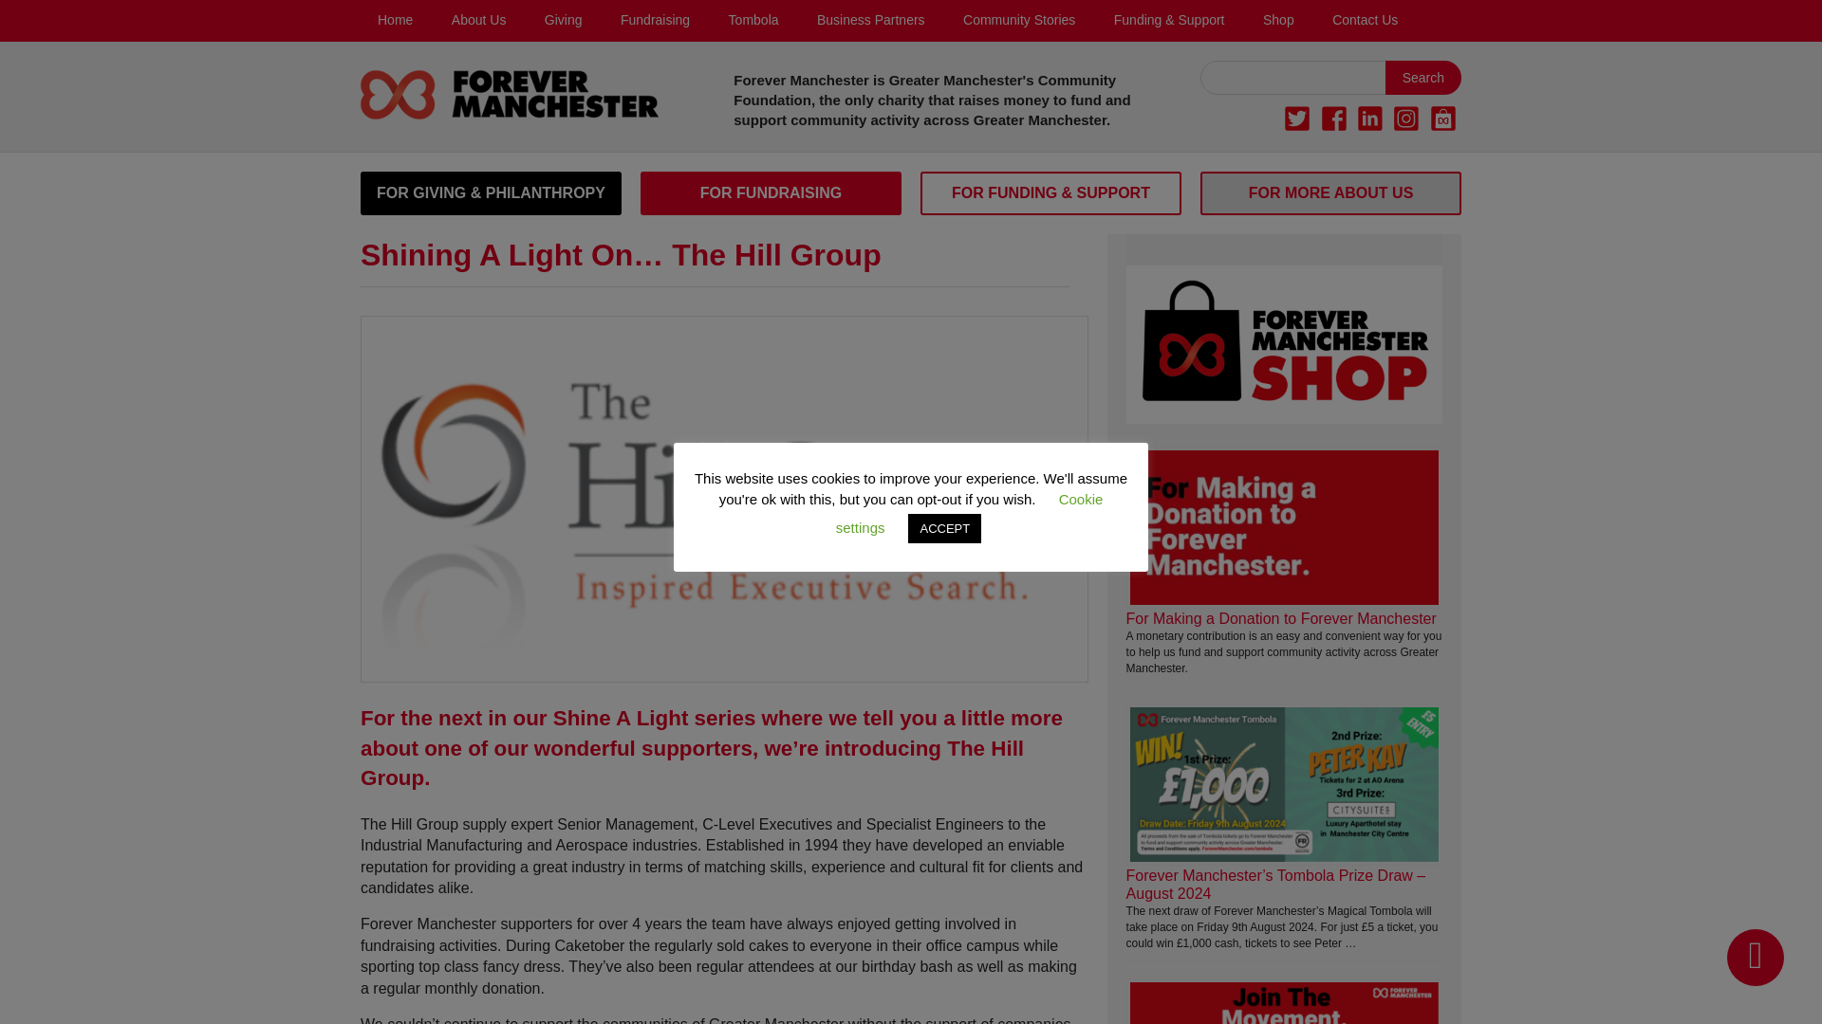  What do you see at coordinates (1330, 193) in the screenshot?
I see `For More About Us` at bounding box center [1330, 193].